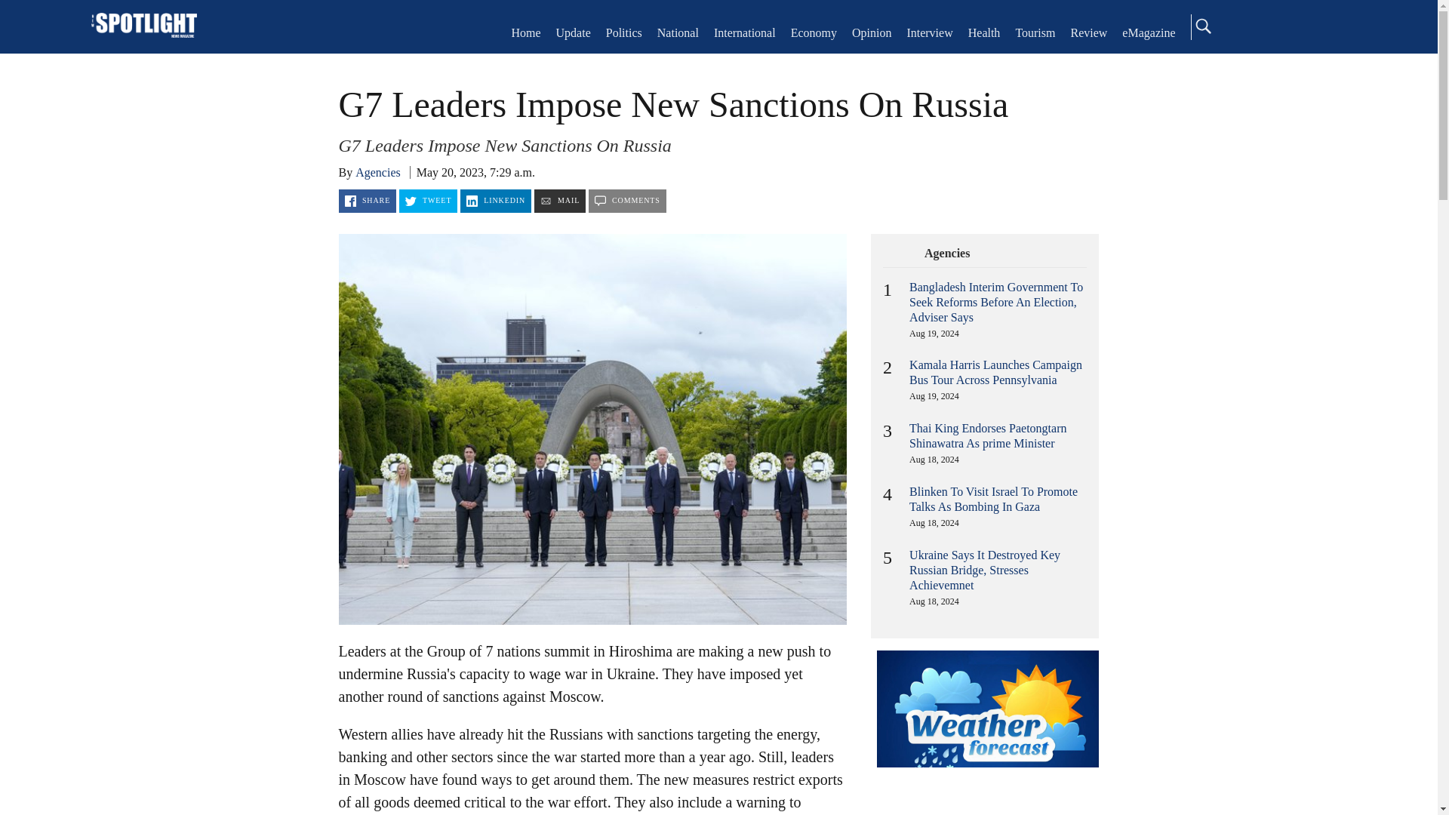 The height and width of the screenshot is (815, 1449). What do you see at coordinates (871, 32) in the screenshot?
I see `Opinion` at bounding box center [871, 32].